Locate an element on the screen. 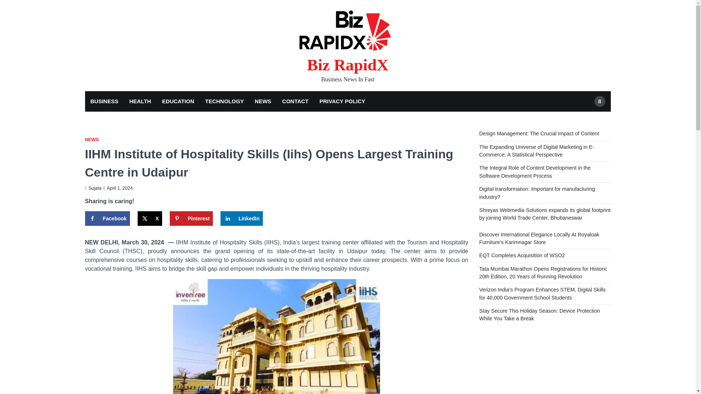  Save to Pinterest is located at coordinates (191, 218).